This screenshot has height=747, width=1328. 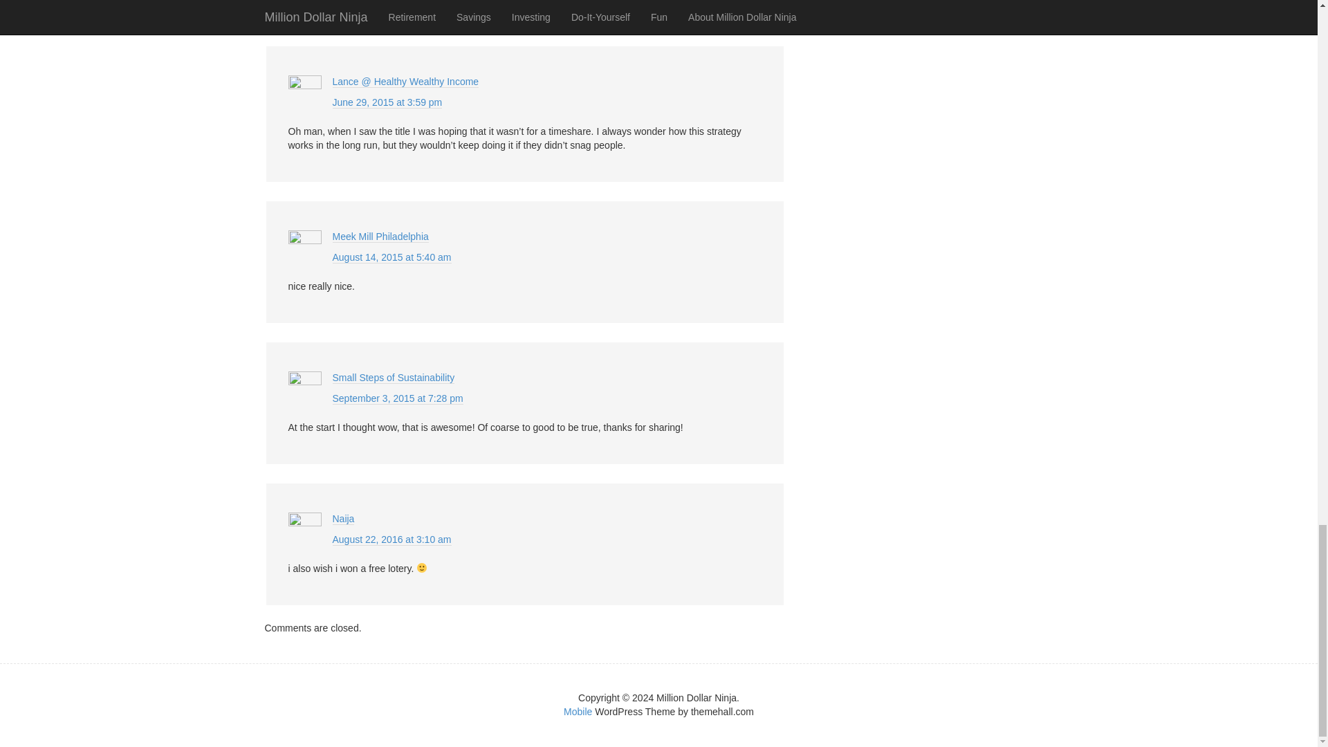 What do you see at coordinates (393, 378) in the screenshot?
I see `Small Steps of Sustainability` at bounding box center [393, 378].